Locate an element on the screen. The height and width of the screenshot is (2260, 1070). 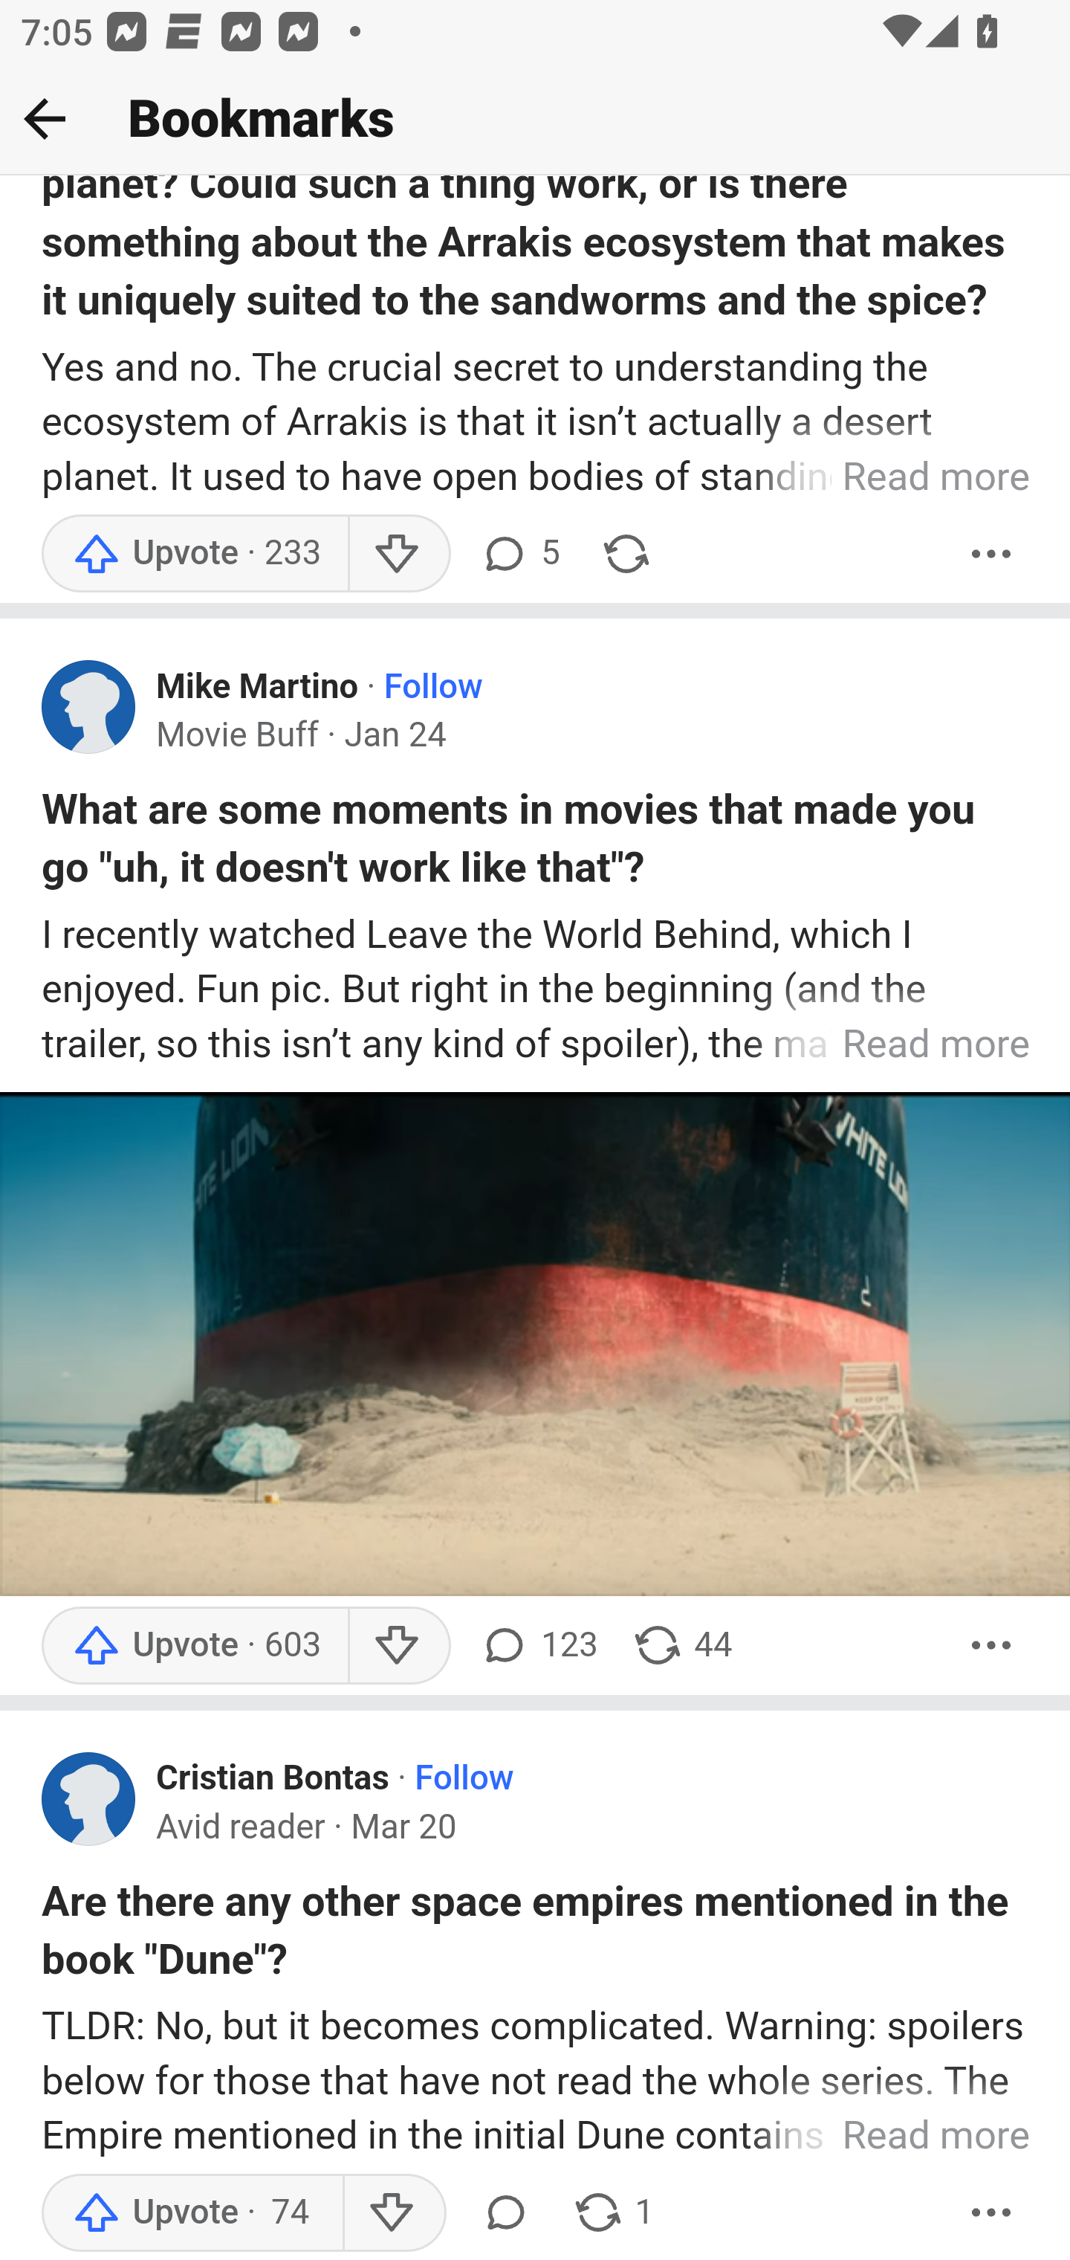
5 comments is located at coordinates (520, 556).